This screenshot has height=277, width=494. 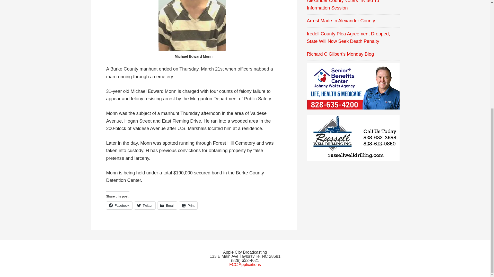 I want to click on FCC Applications, so click(x=245, y=264).